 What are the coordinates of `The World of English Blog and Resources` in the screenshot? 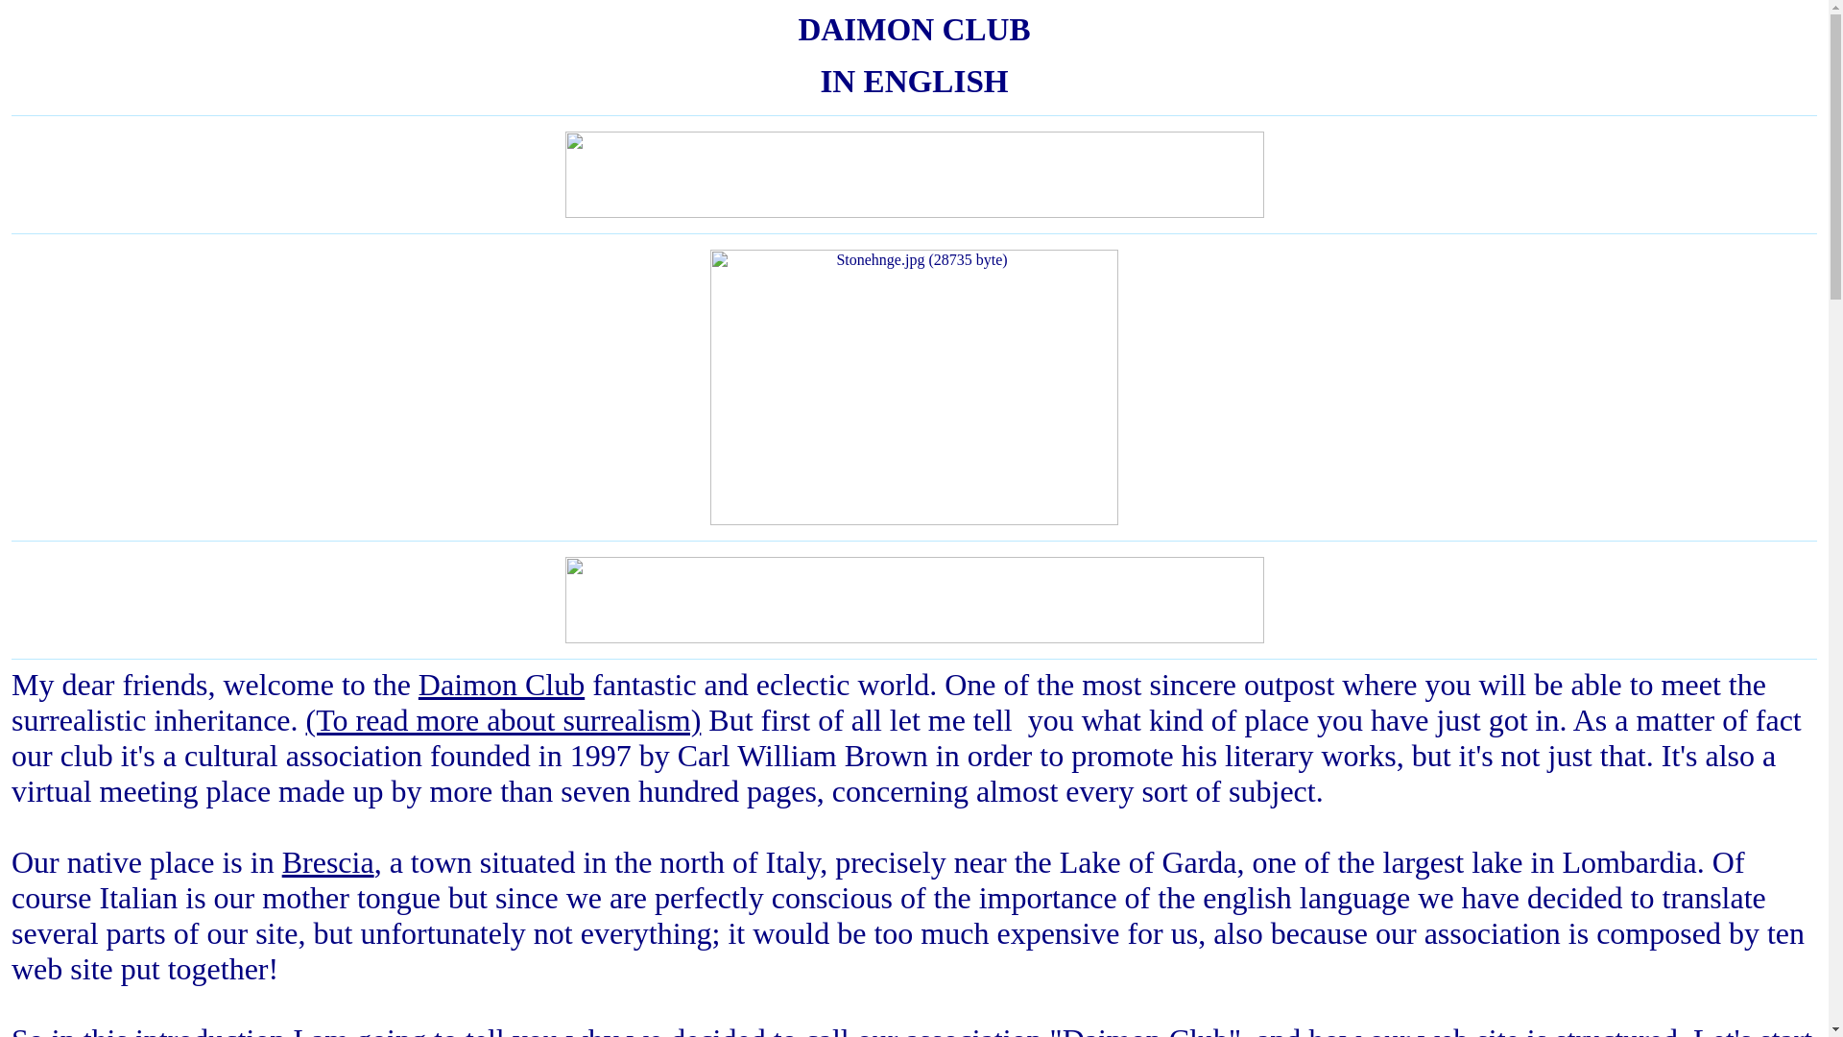 It's located at (913, 211).